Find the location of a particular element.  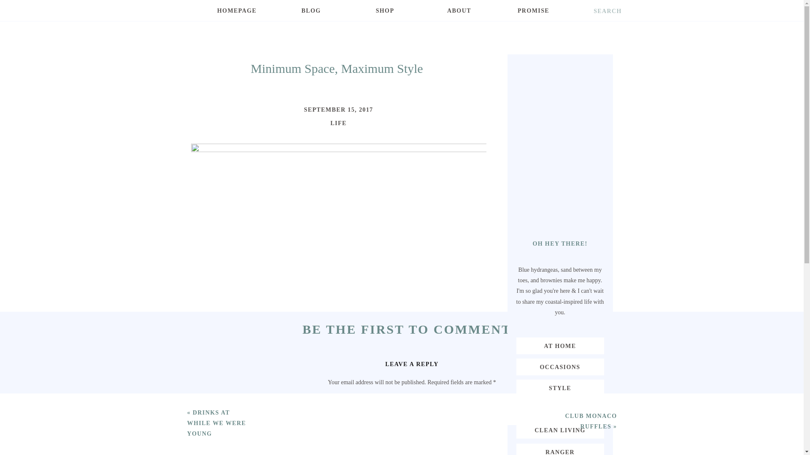

DRINKS AT WHILE WE WERE YOUNG is located at coordinates (216, 423).